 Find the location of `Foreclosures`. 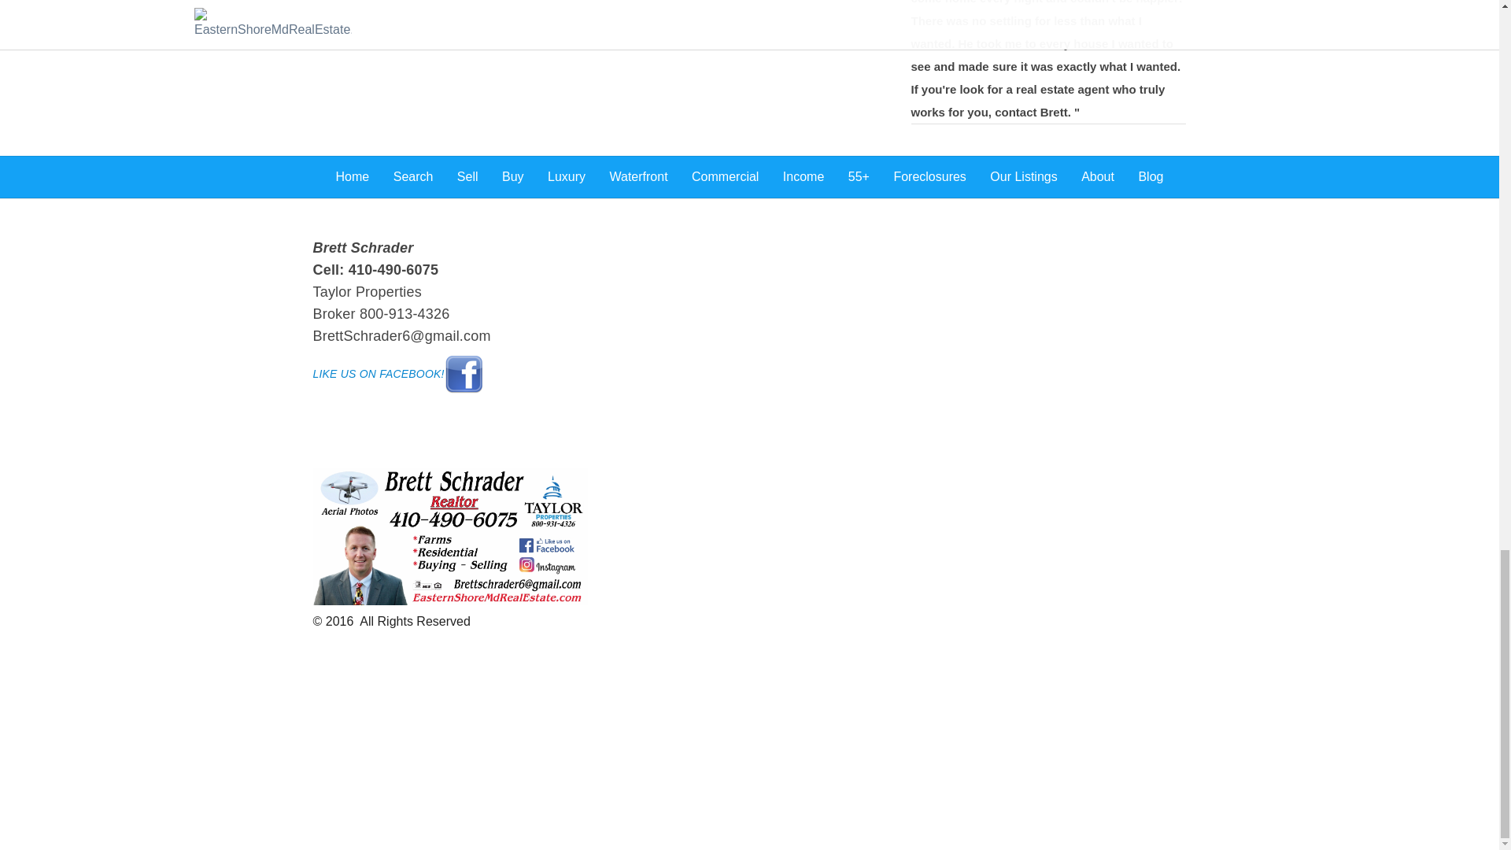

Foreclosures is located at coordinates (929, 176).